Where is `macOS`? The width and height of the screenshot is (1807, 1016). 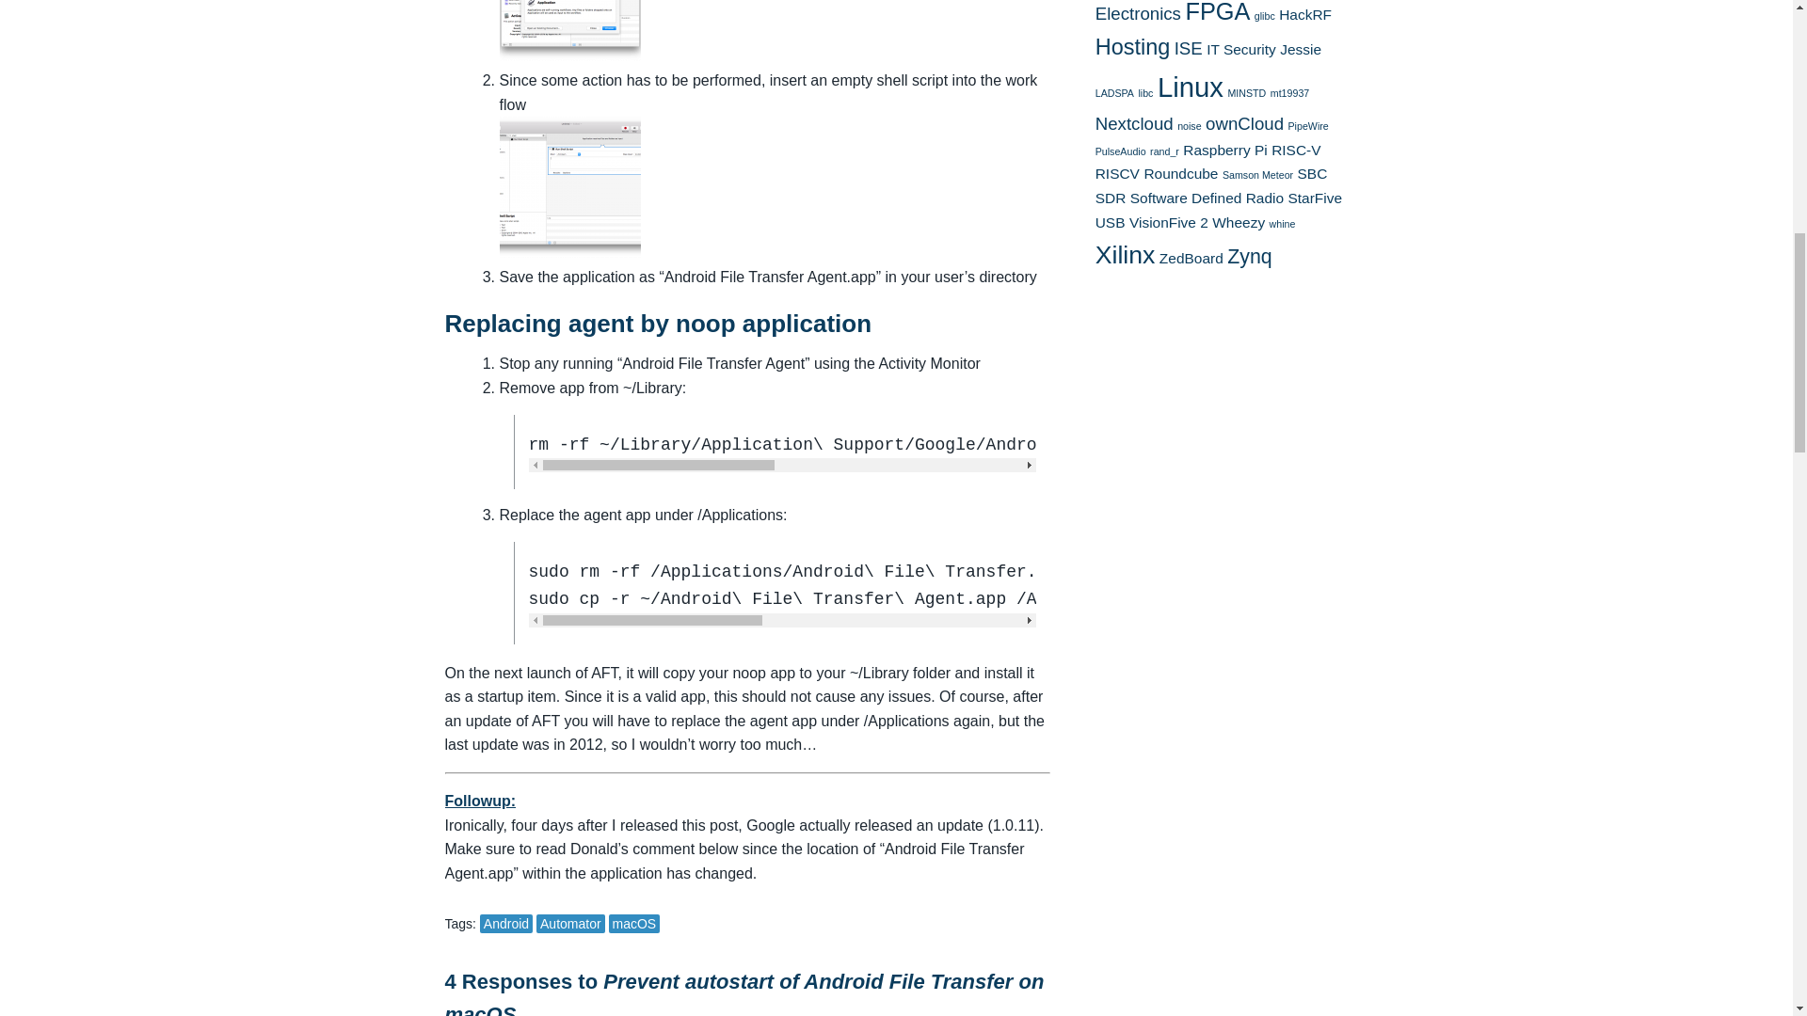 macOS is located at coordinates (632, 924).